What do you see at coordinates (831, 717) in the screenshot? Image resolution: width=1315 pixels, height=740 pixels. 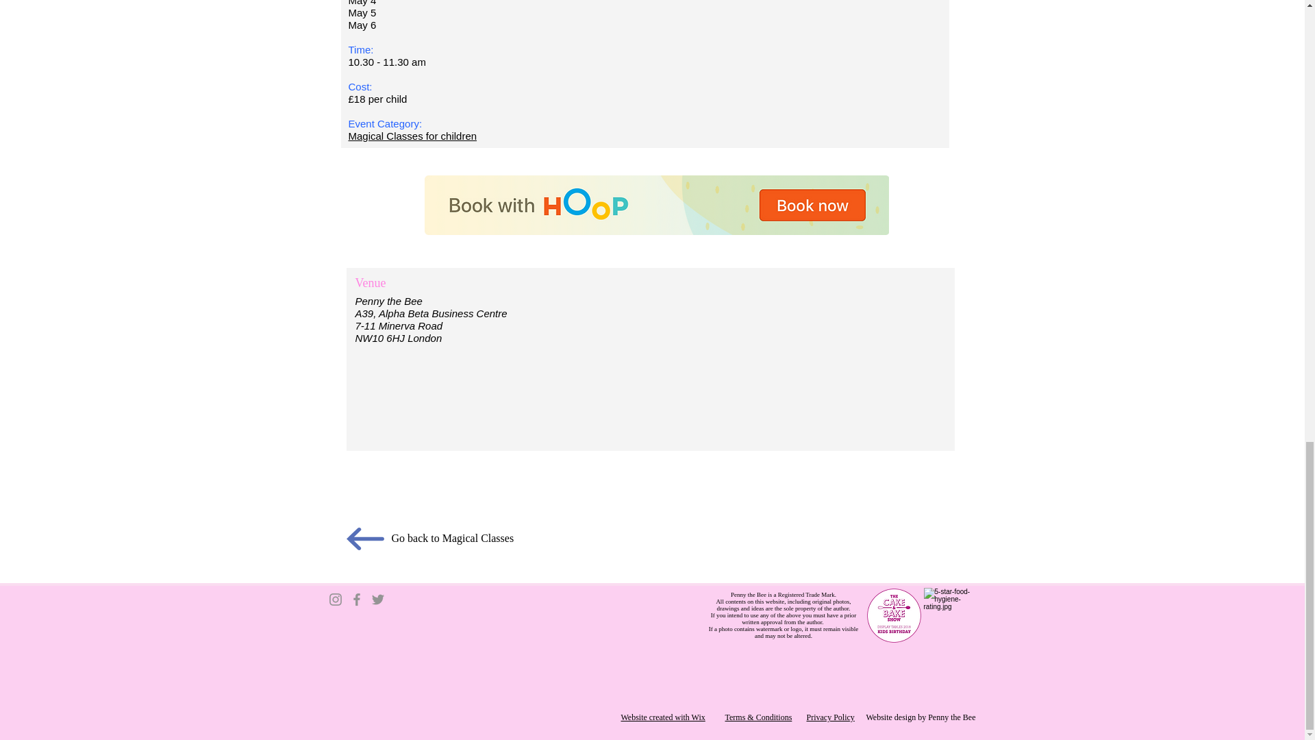 I see `Privacy Policy` at bounding box center [831, 717].